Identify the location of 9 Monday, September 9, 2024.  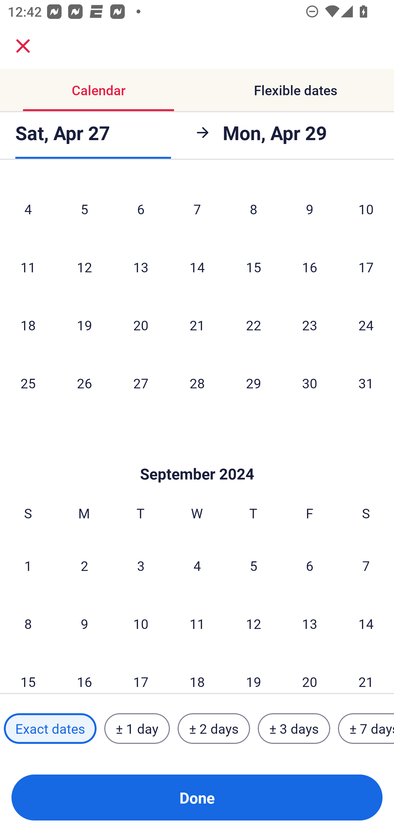
(84, 623).